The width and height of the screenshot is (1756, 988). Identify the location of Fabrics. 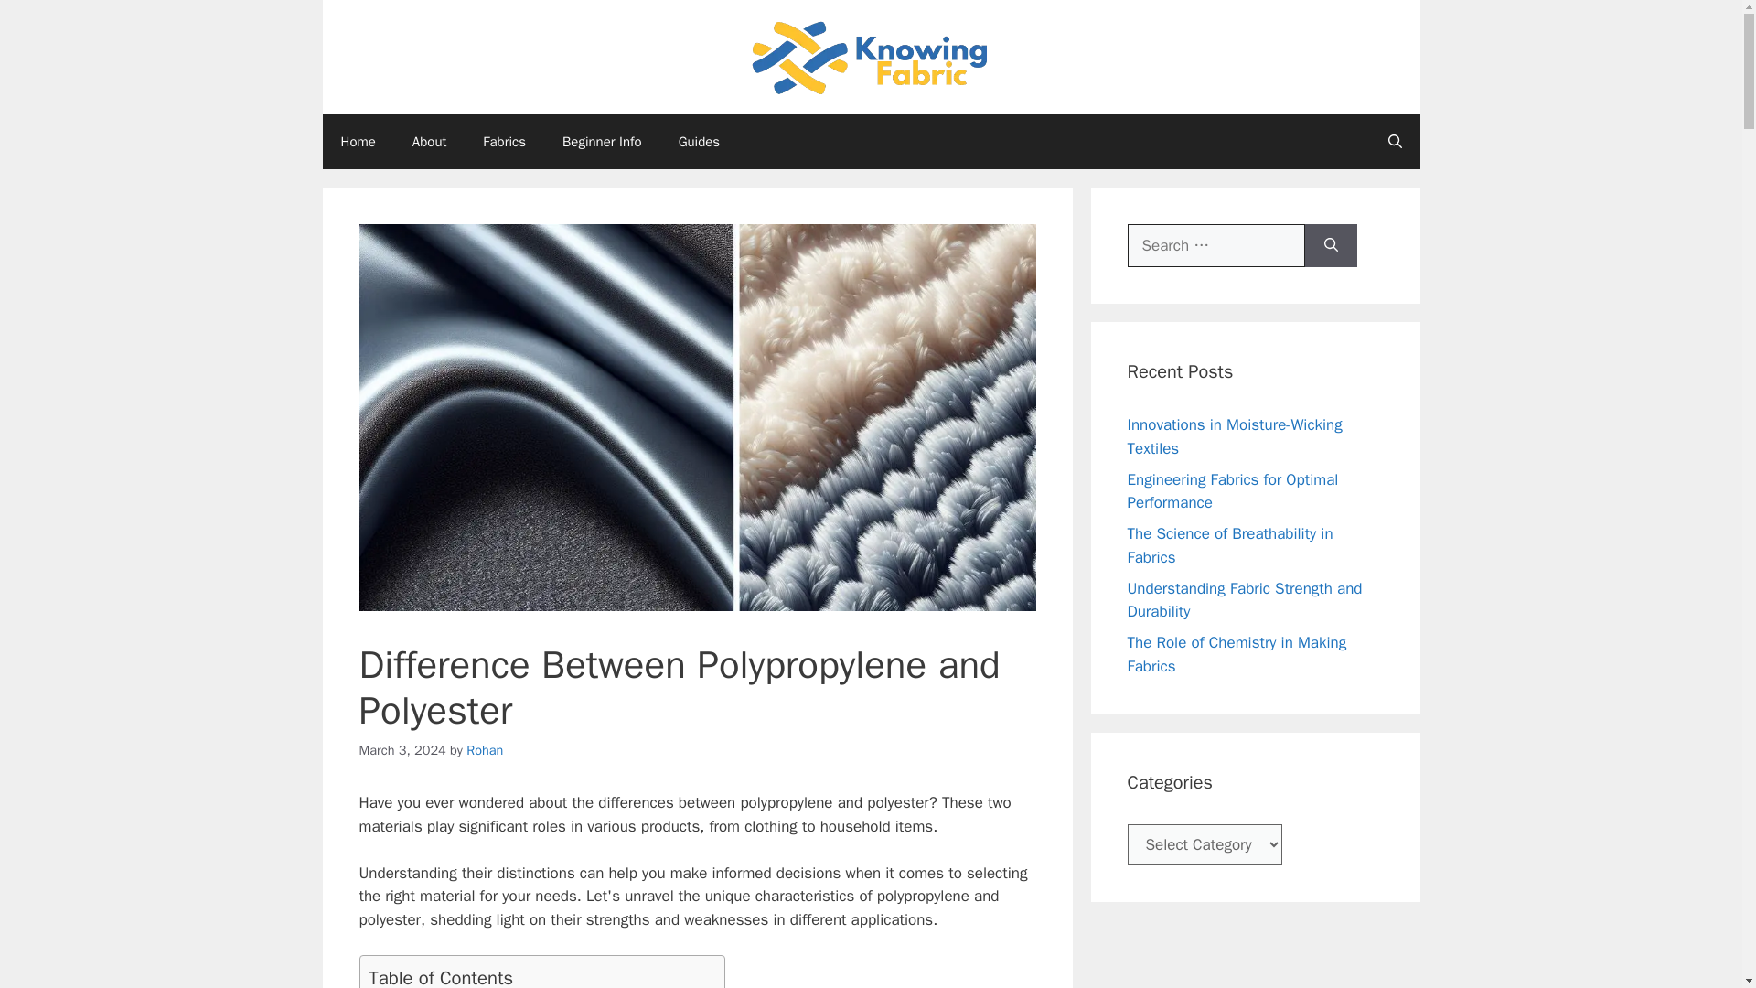
(505, 141).